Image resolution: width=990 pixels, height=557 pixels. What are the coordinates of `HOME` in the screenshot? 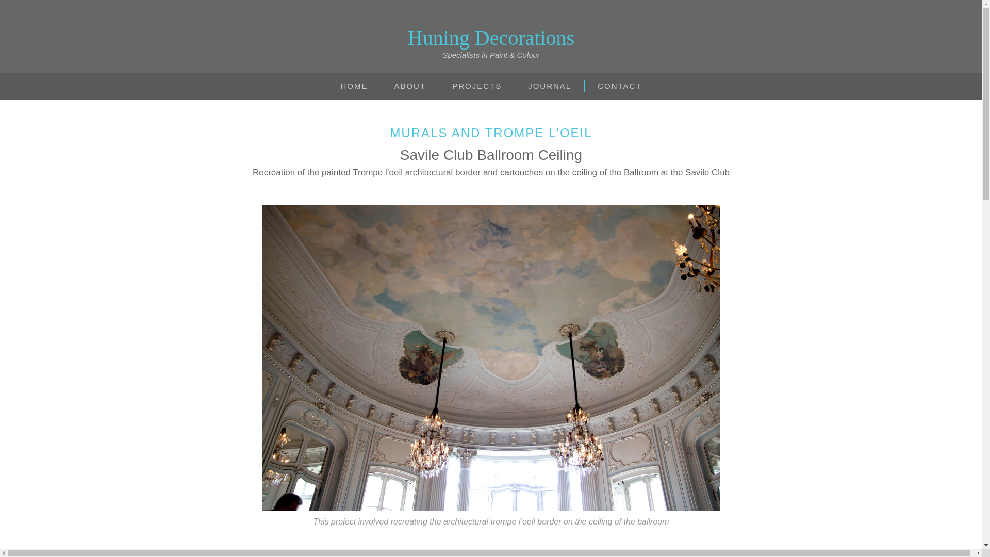 It's located at (354, 86).